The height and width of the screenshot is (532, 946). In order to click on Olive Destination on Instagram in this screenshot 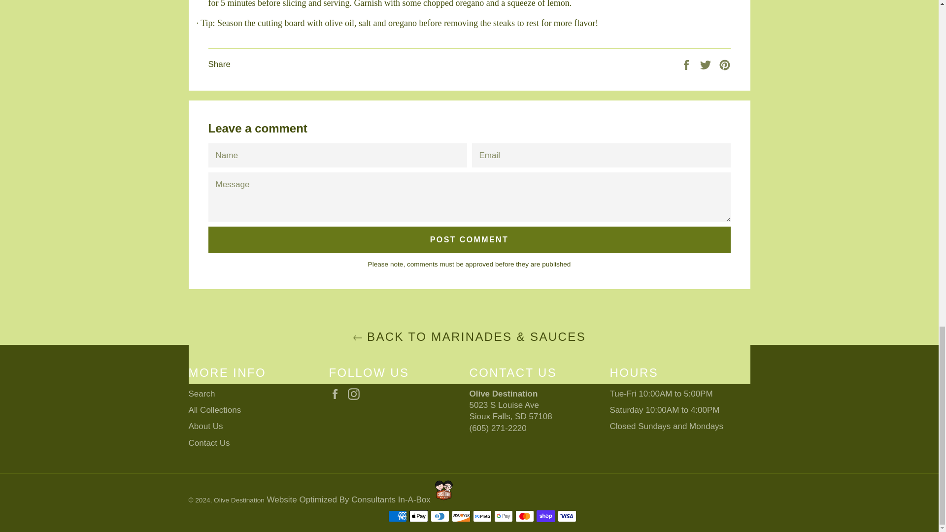, I will do `click(356, 394)`.